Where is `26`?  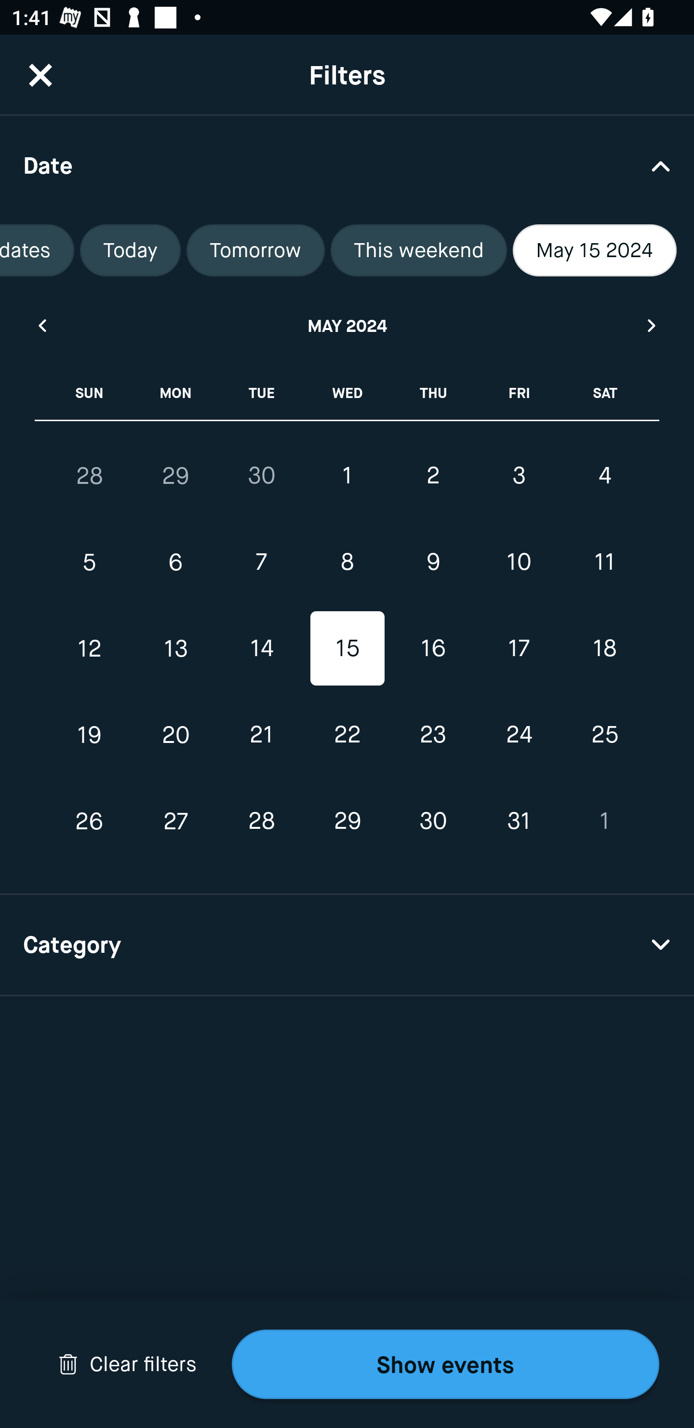 26 is located at coordinates (90, 821).